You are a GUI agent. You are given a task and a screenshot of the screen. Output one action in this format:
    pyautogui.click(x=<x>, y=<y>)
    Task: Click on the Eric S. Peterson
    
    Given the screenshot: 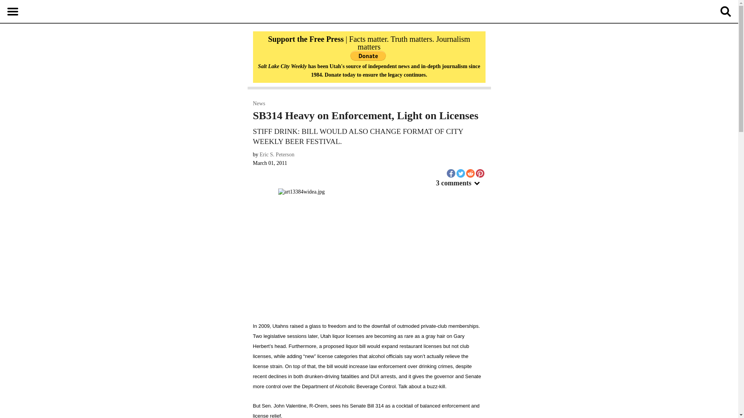 What is the action you would take?
    pyautogui.click(x=277, y=155)
    